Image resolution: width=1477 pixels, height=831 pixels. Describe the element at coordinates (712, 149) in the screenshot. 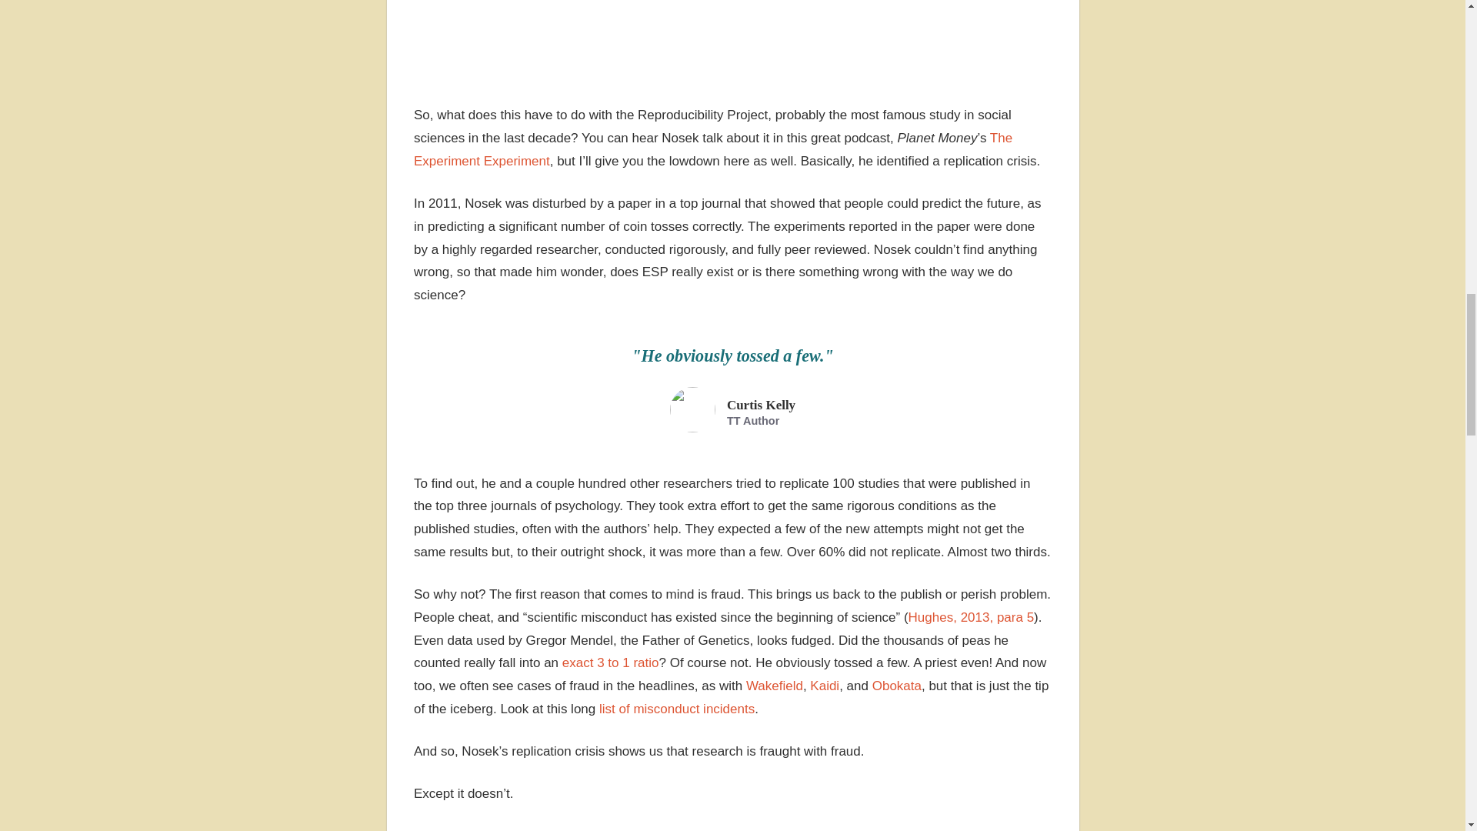

I see `The Experiment Experiment` at that location.